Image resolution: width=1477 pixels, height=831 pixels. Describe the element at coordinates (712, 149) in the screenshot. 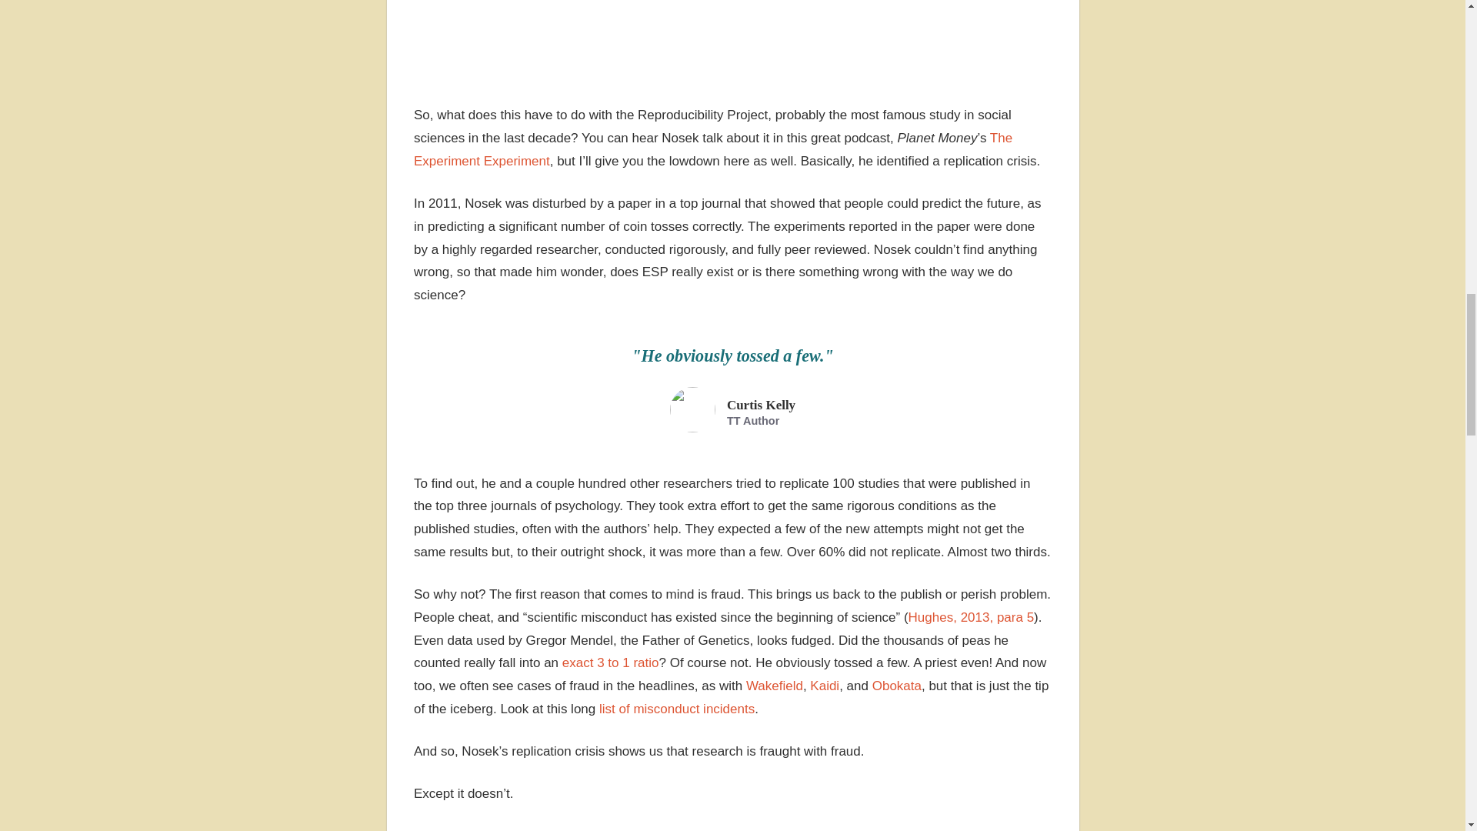

I see `The Experiment Experiment` at that location.